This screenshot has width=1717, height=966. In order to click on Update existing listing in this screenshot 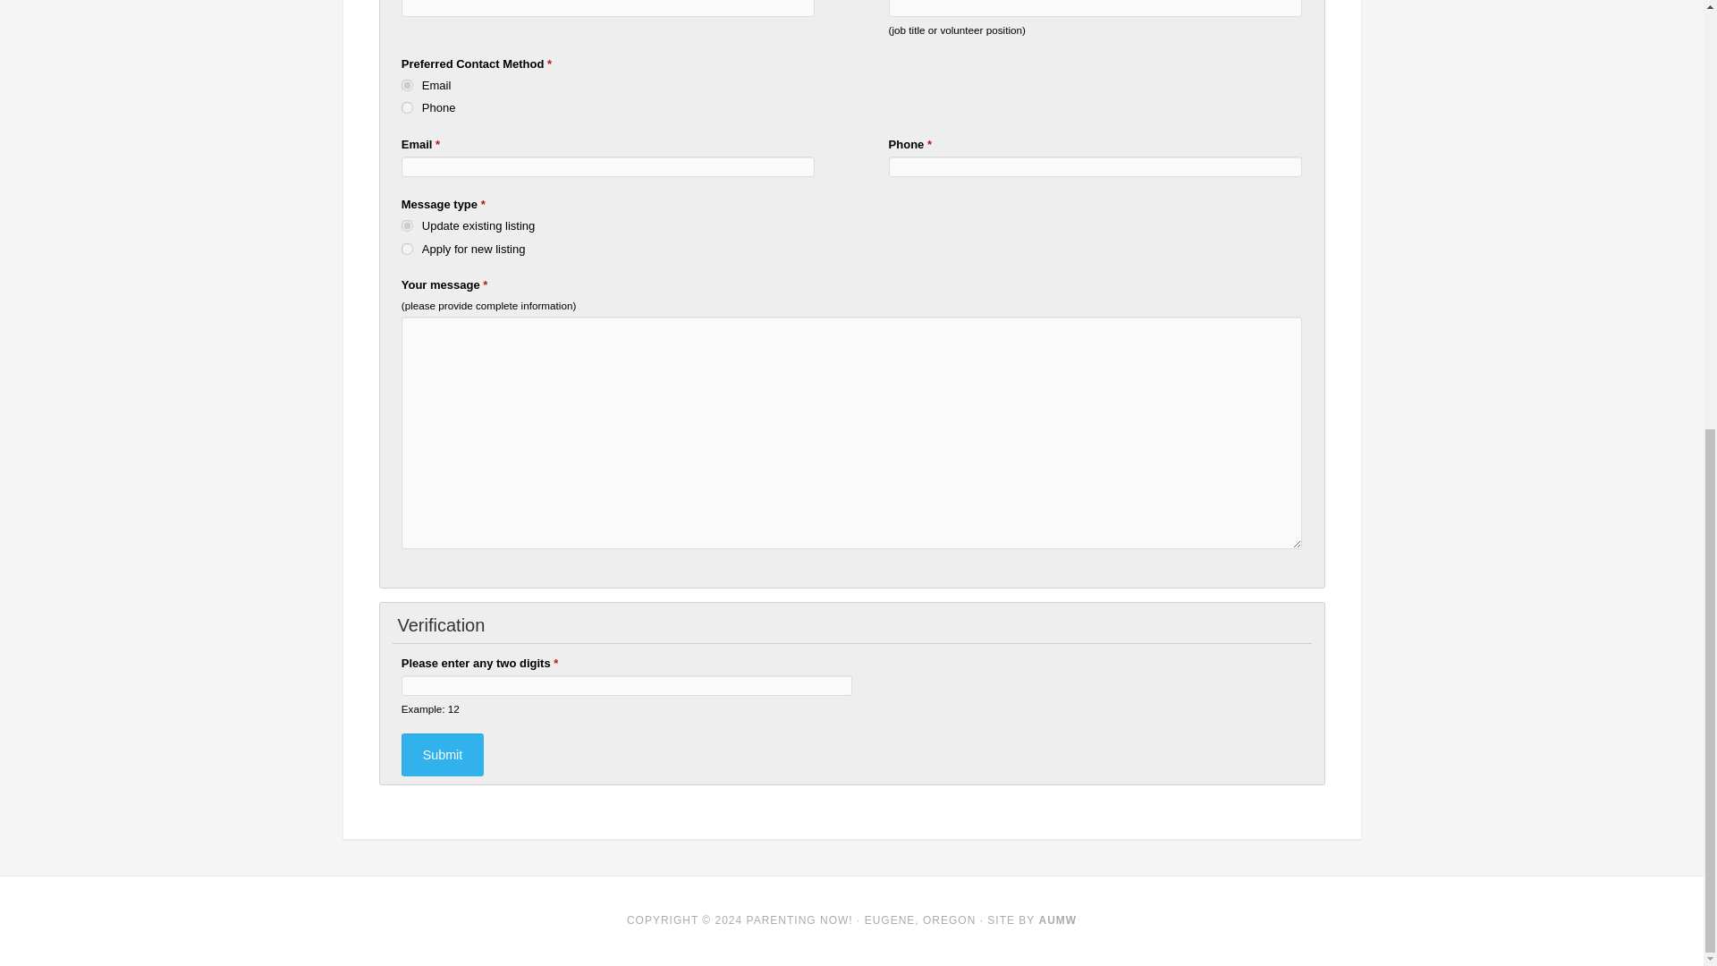, I will do `click(408, 225)`.